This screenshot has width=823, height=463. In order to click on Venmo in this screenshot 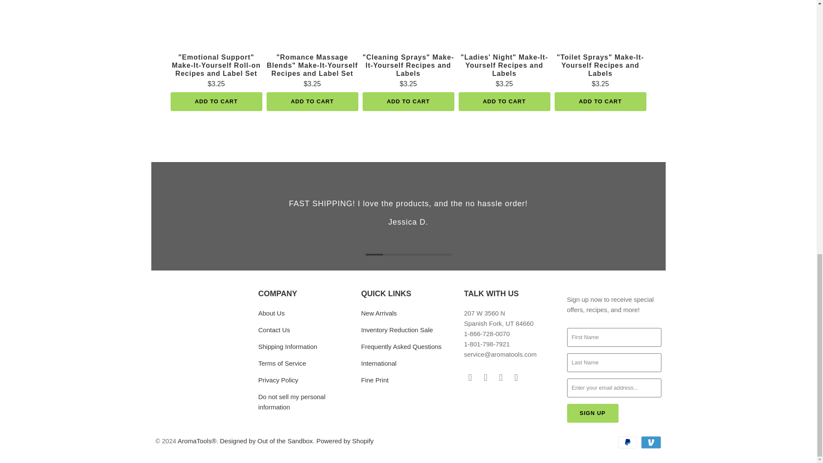, I will do `click(650, 442)`.